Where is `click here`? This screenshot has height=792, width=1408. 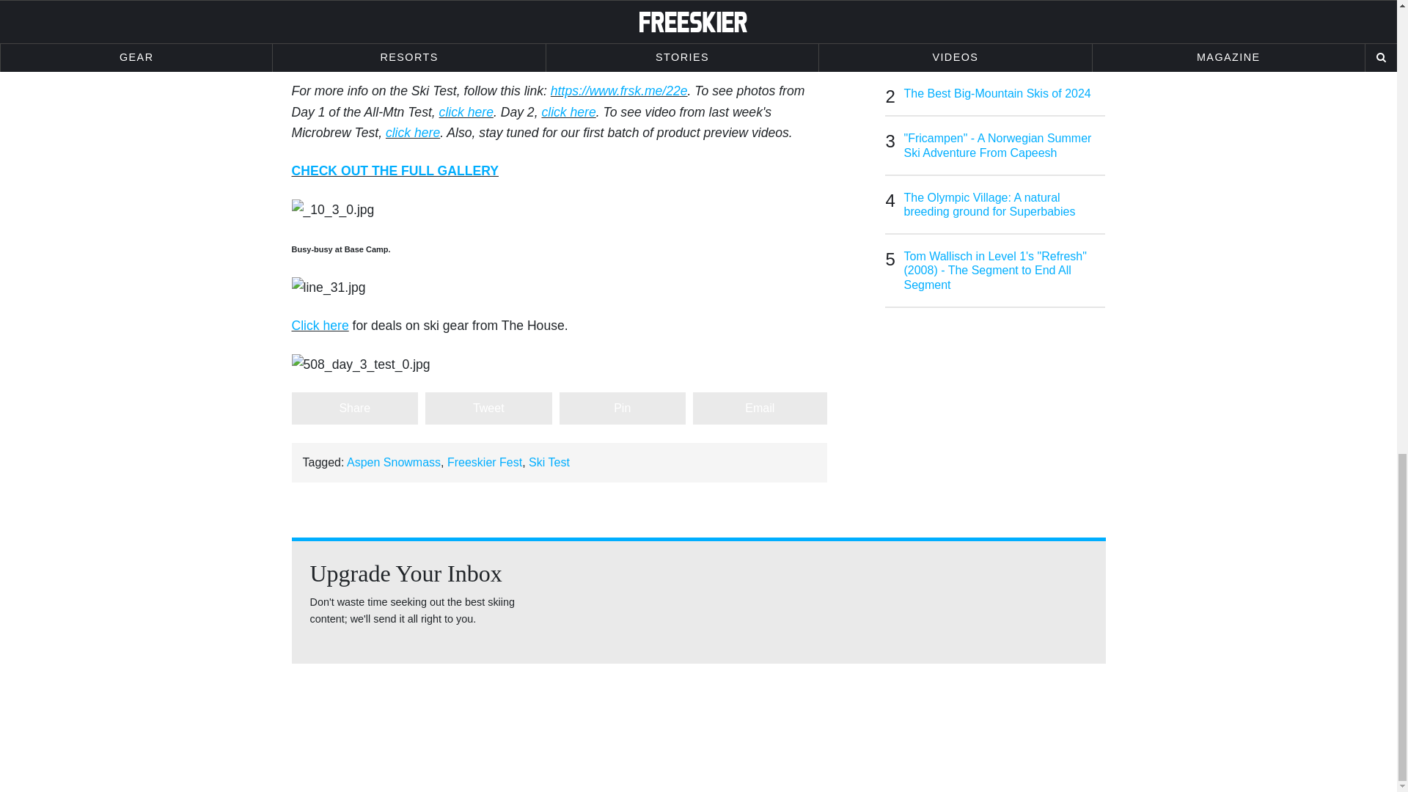 click here is located at coordinates (412, 132).